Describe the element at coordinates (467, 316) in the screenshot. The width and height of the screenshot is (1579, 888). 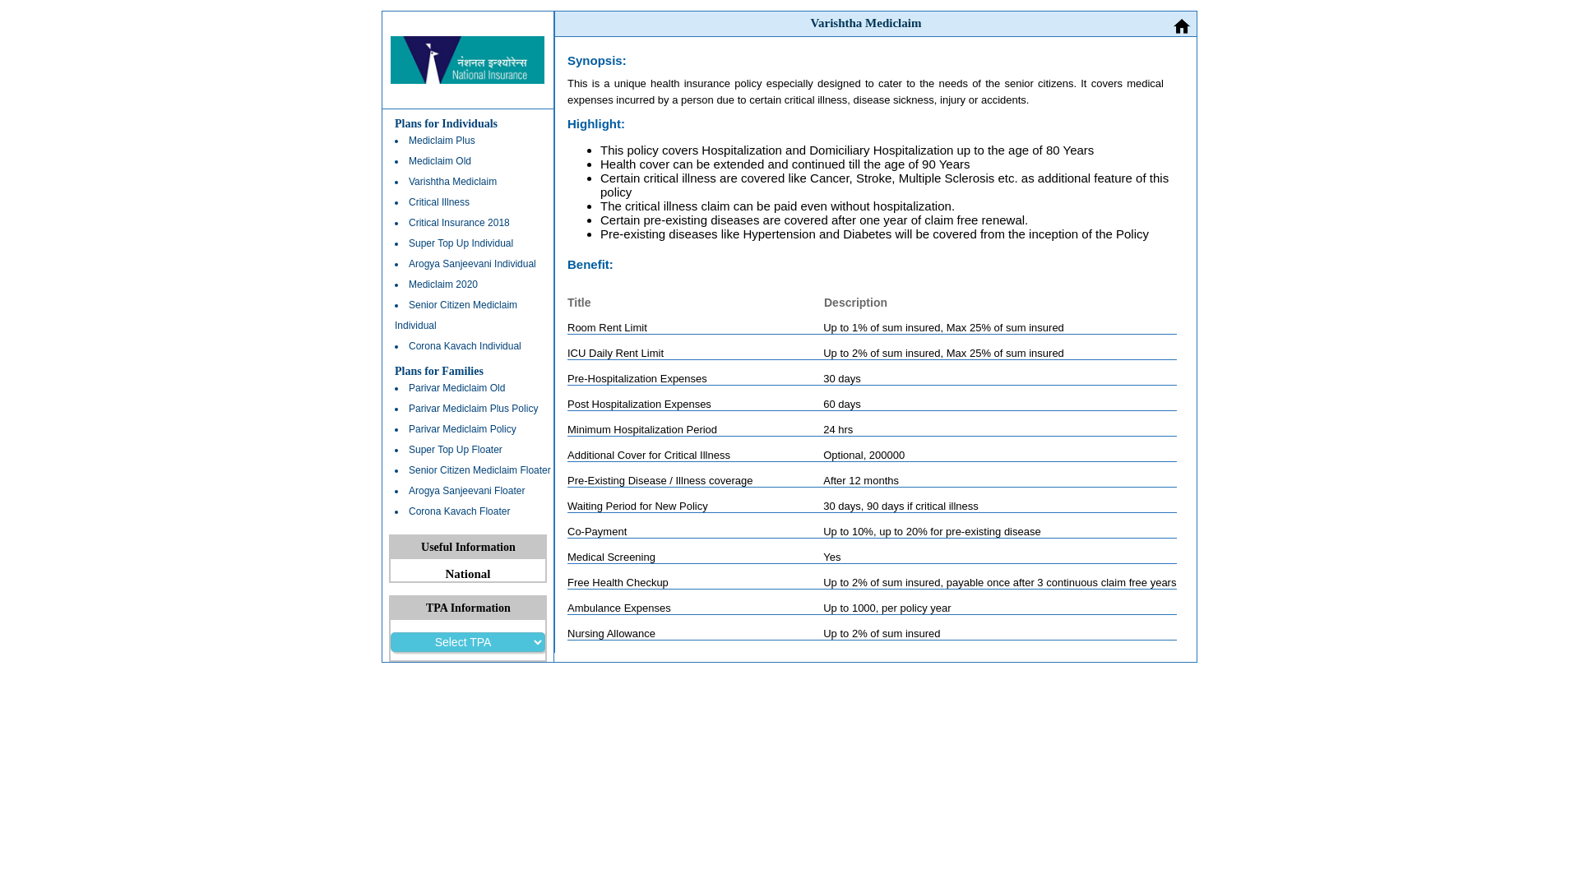
I see `Senior Citizen Mediclaim Individual` at that location.